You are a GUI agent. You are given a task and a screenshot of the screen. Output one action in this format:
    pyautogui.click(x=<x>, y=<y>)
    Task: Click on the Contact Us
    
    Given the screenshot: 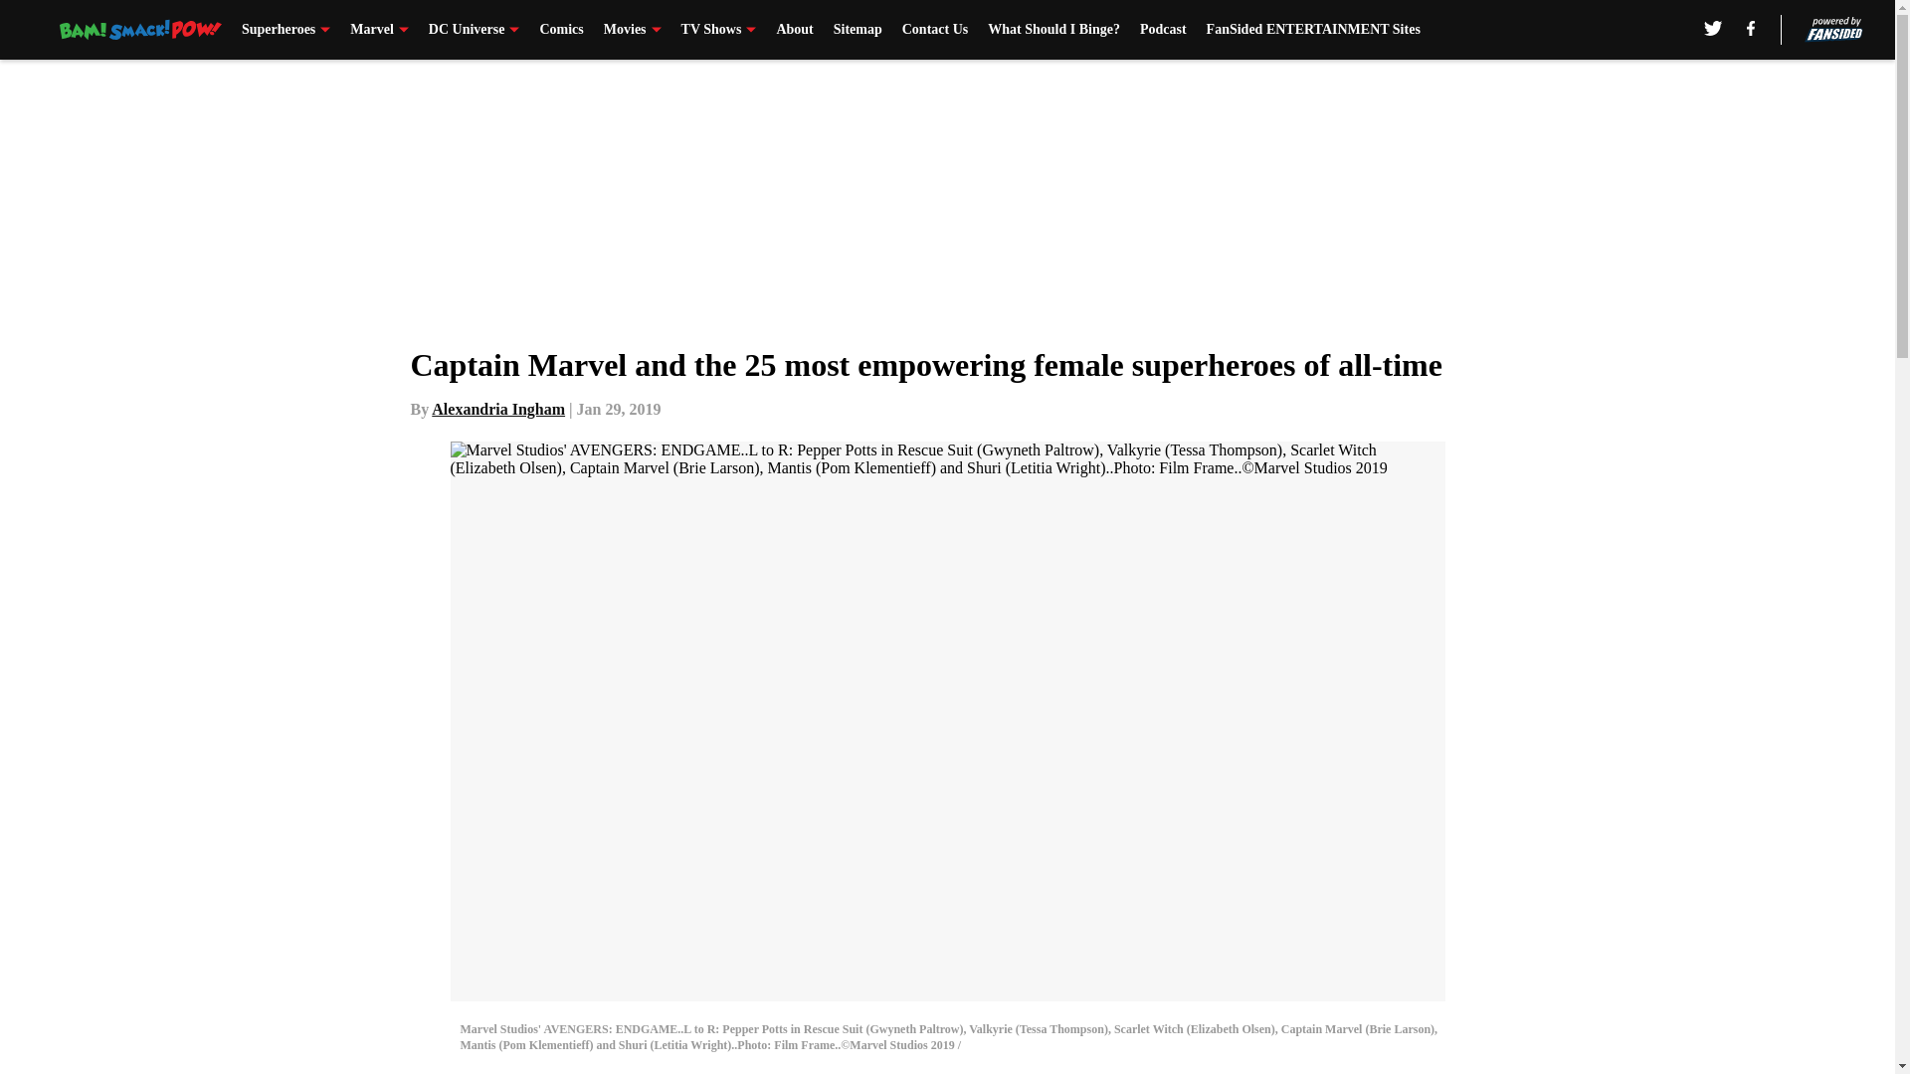 What is the action you would take?
    pyautogui.click(x=935, y=30)
    